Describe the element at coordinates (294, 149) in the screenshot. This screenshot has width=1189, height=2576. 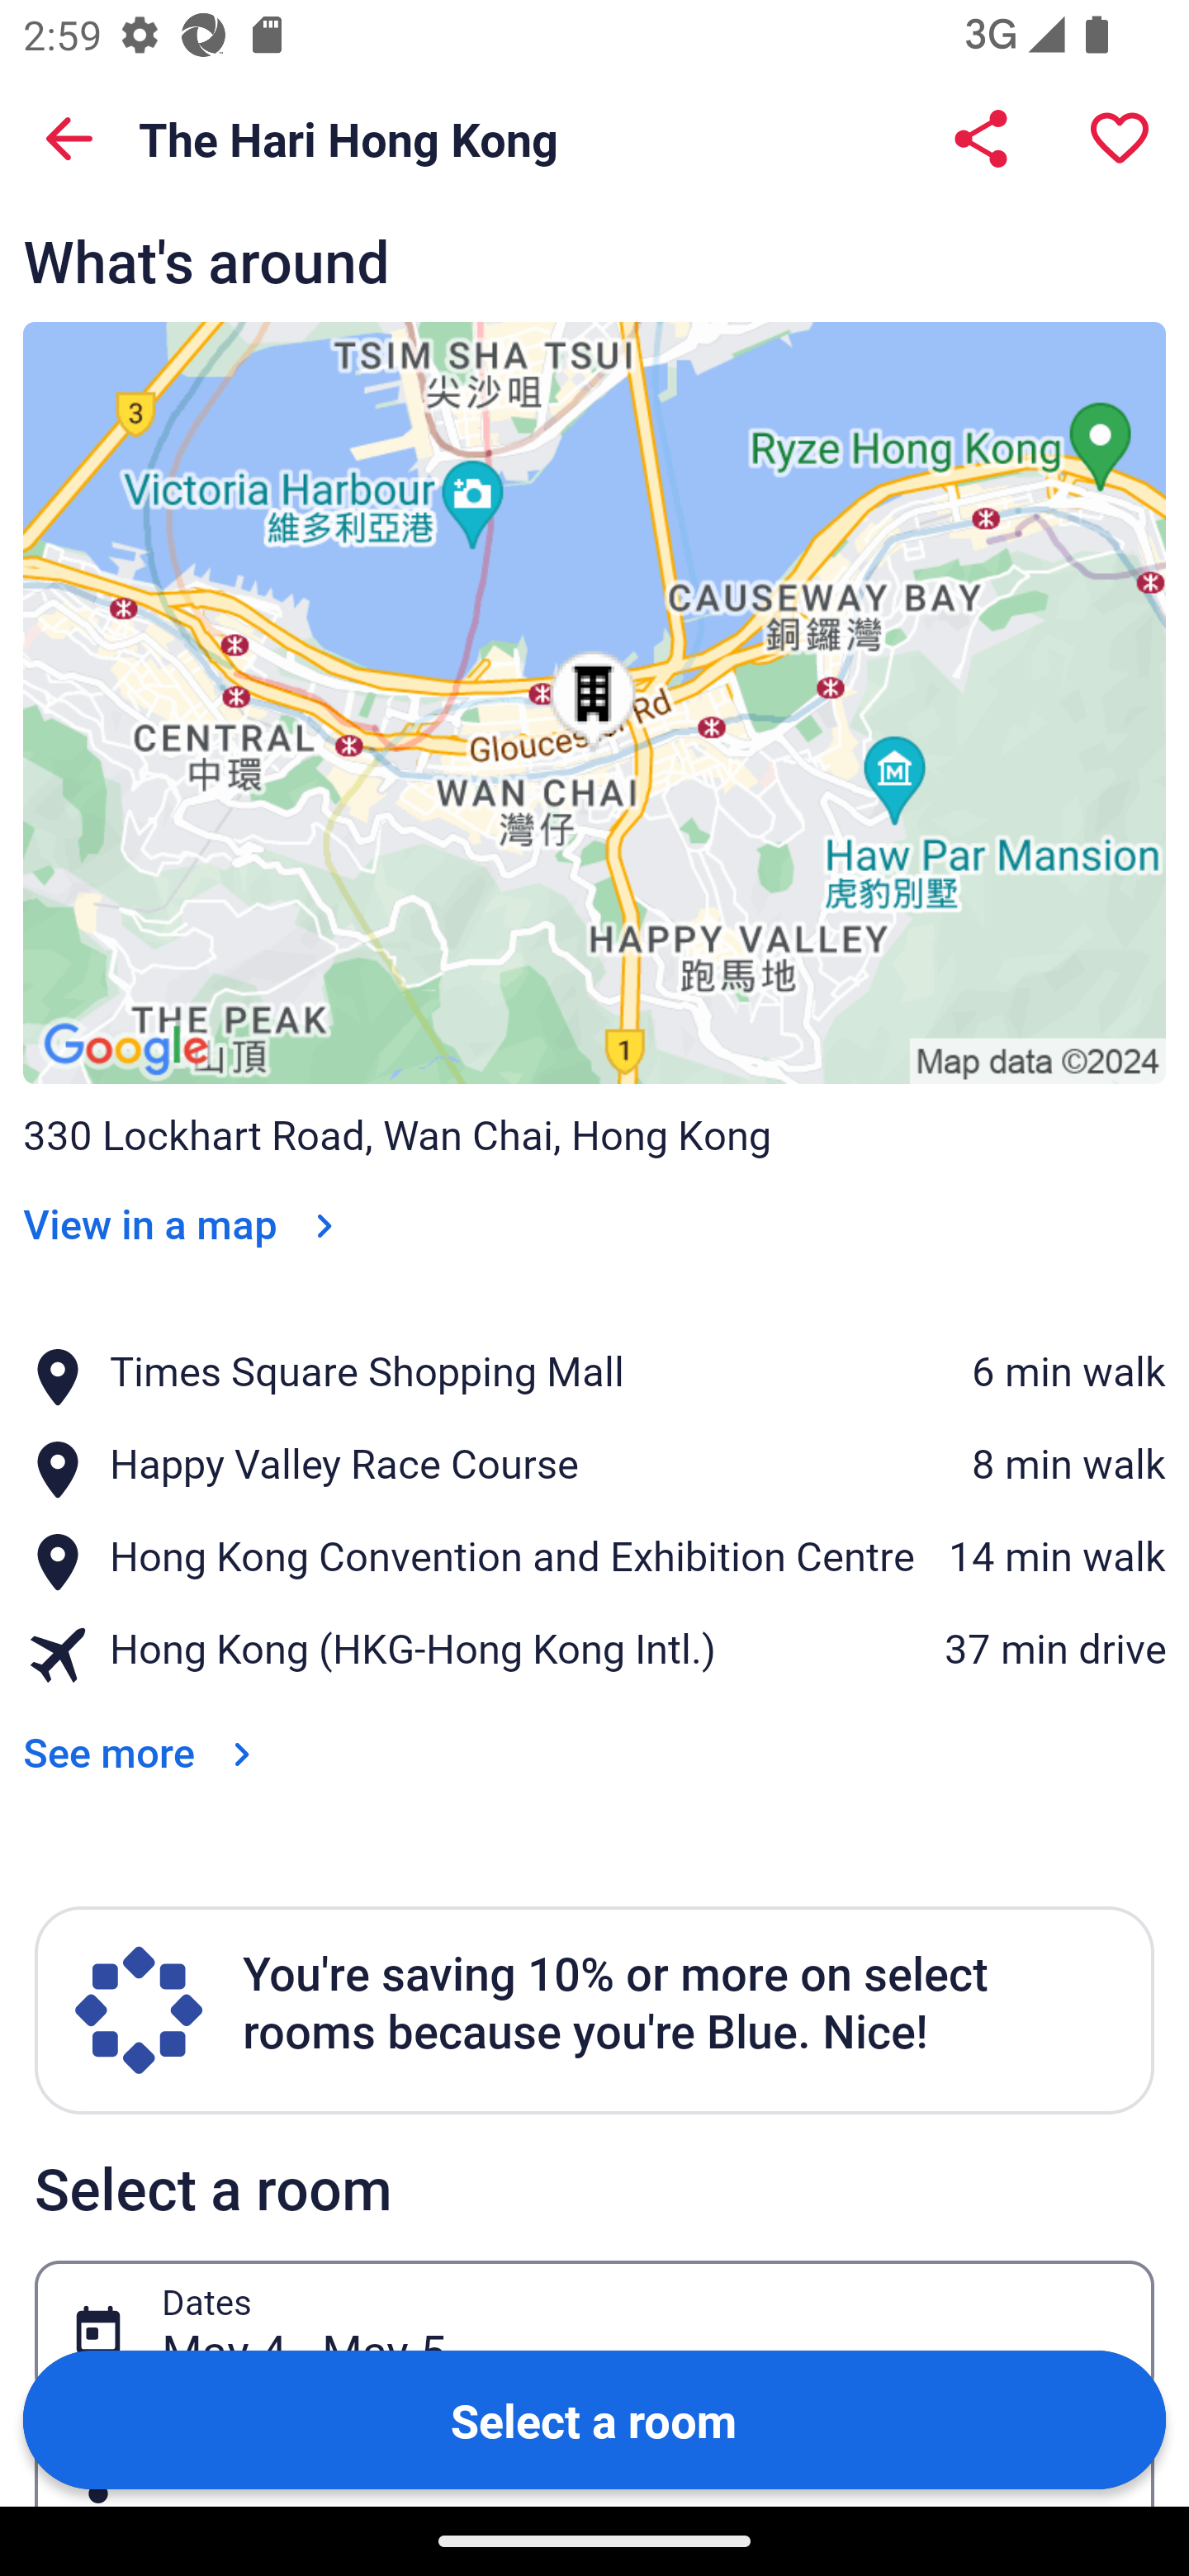
I see `See all property amenities` at that location.